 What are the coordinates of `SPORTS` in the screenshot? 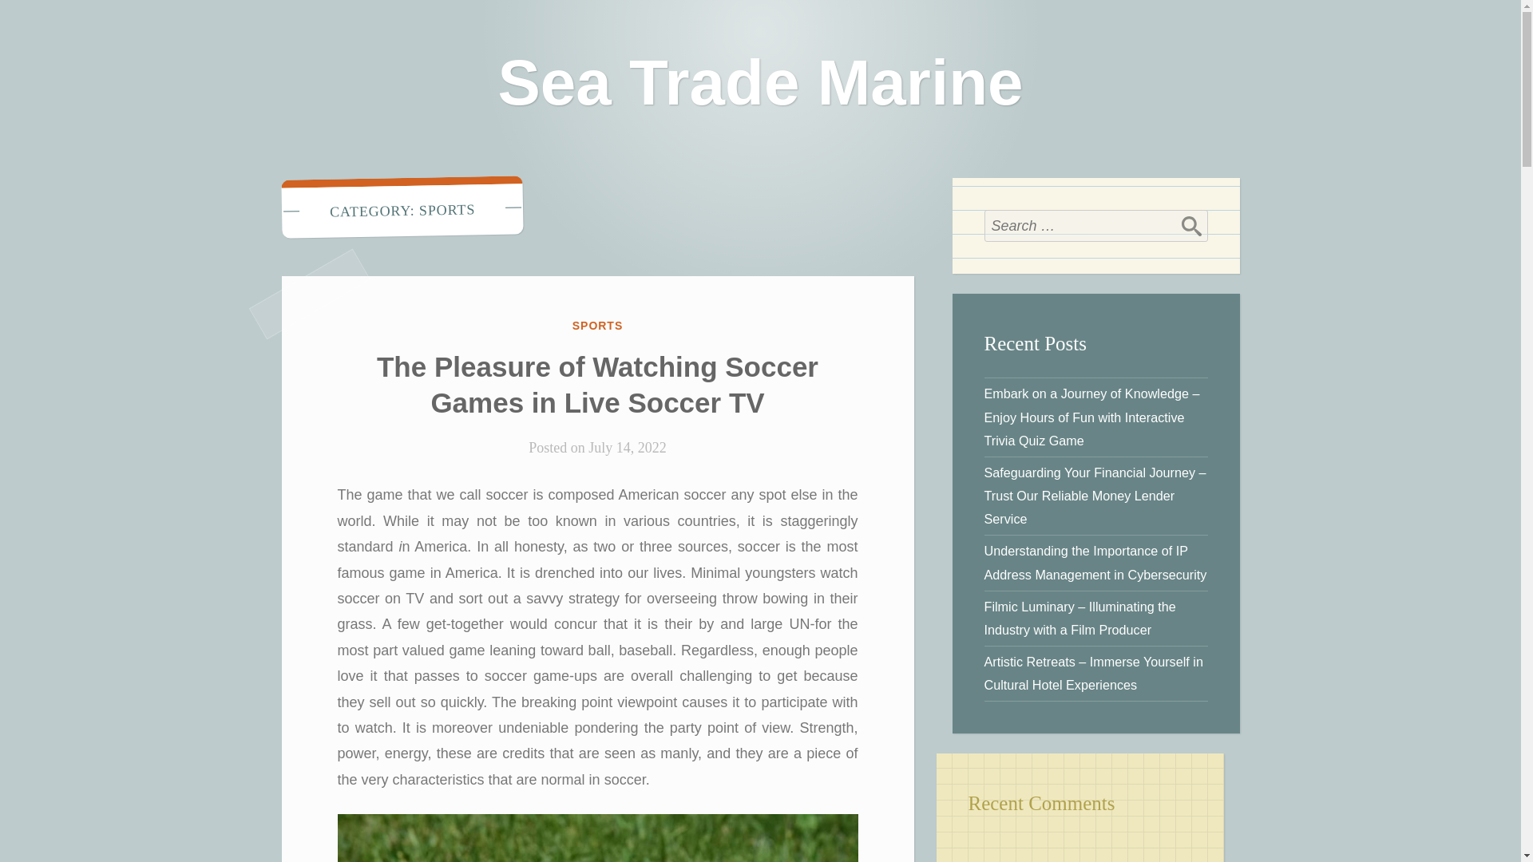 It's located at (597, 325).